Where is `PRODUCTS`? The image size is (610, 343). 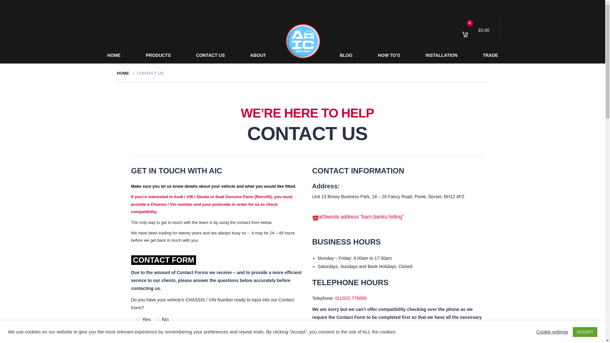 PRODUCTS is located at coordinates (158, 55).